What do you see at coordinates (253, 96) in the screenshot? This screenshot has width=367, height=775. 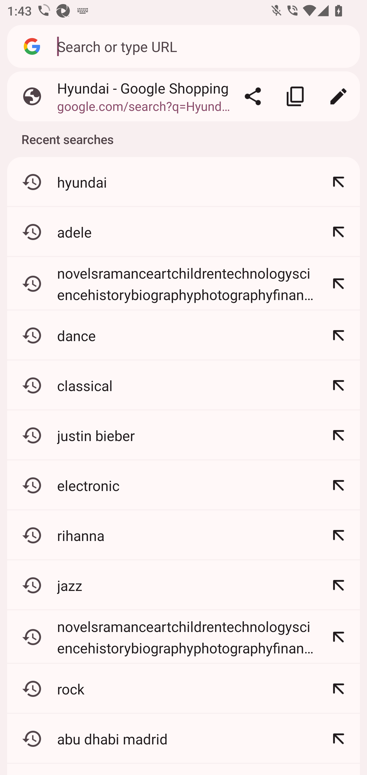 I see `Share…` at bounding box center [253, 96].